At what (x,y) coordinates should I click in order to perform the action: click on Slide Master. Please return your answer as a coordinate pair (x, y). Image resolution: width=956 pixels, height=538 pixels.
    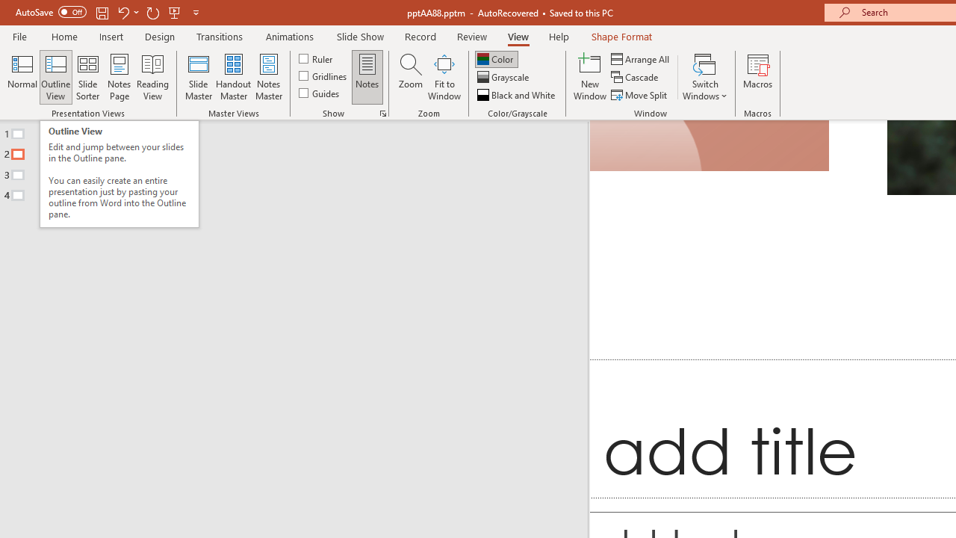
    Looking at the image, I should click on (198, 76).